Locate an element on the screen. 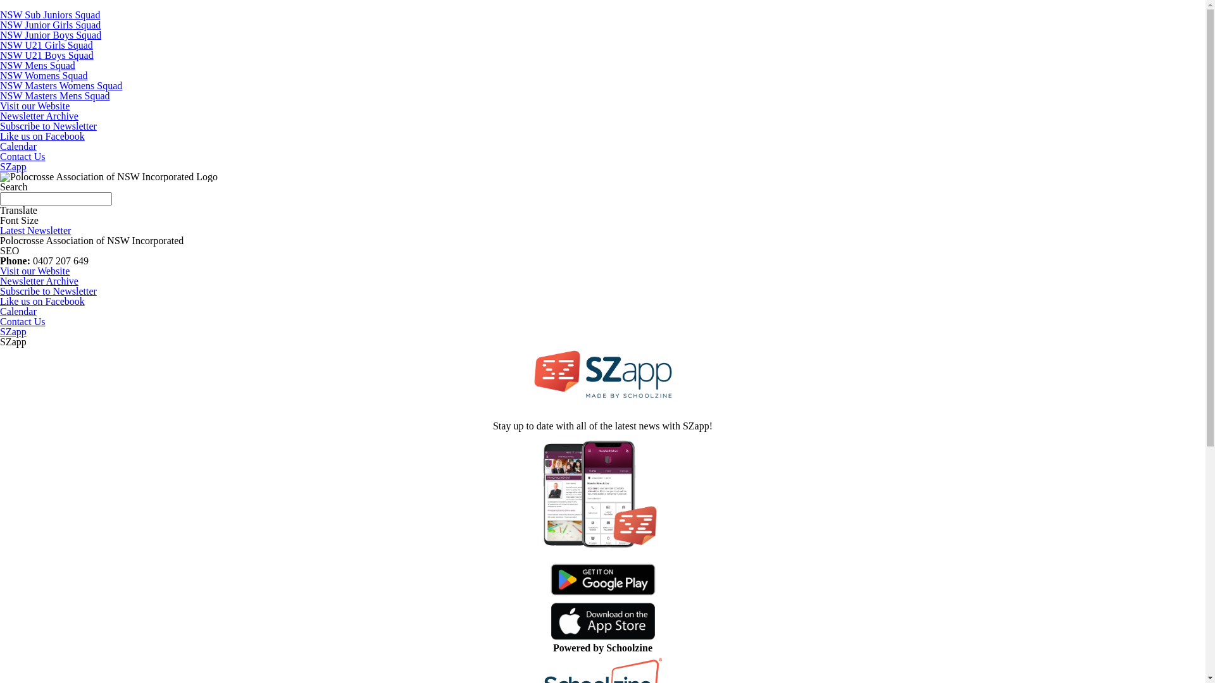 This screenshot has width=1215, height=683. NSW U21 Girls Squad is located at coordinates (47, 46).